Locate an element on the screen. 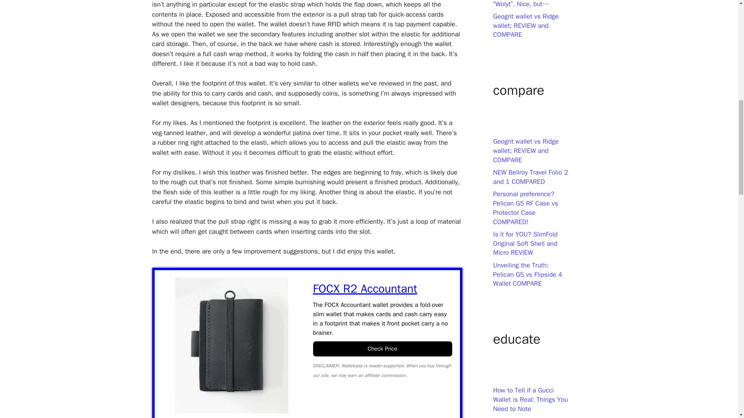  How to Wear Wallet Chain in Different Ways is located at coordinates (530, 417).